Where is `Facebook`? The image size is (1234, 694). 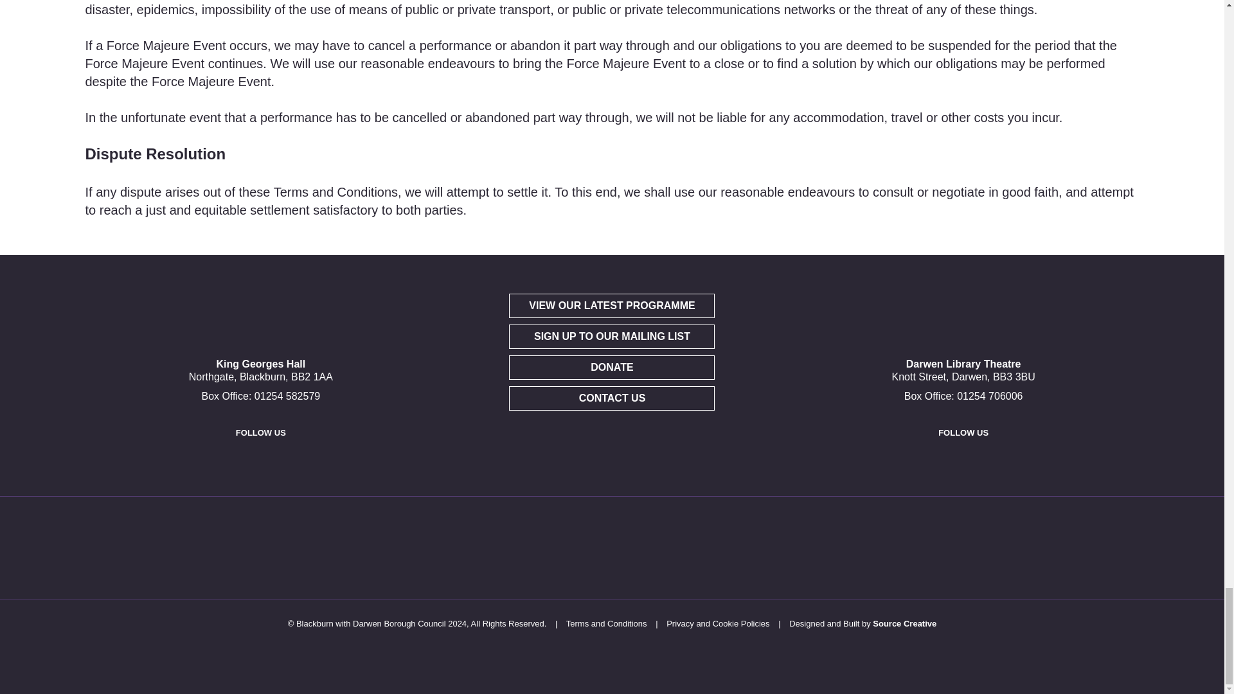 Facebook is located at coordinates (931, 460).